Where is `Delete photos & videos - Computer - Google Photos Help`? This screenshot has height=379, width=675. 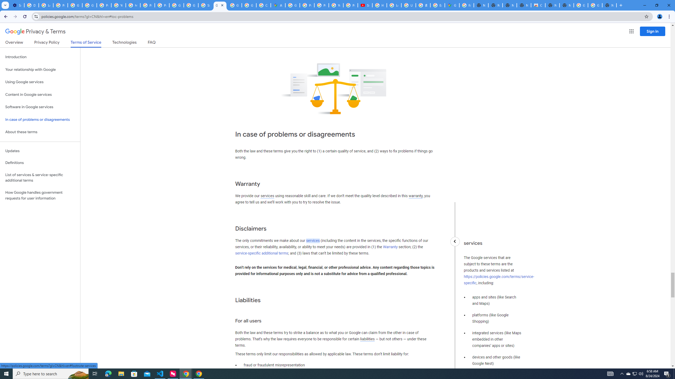 Delete photos & videos - Computer - Google Photos Help is located at coordinates (31, 5).